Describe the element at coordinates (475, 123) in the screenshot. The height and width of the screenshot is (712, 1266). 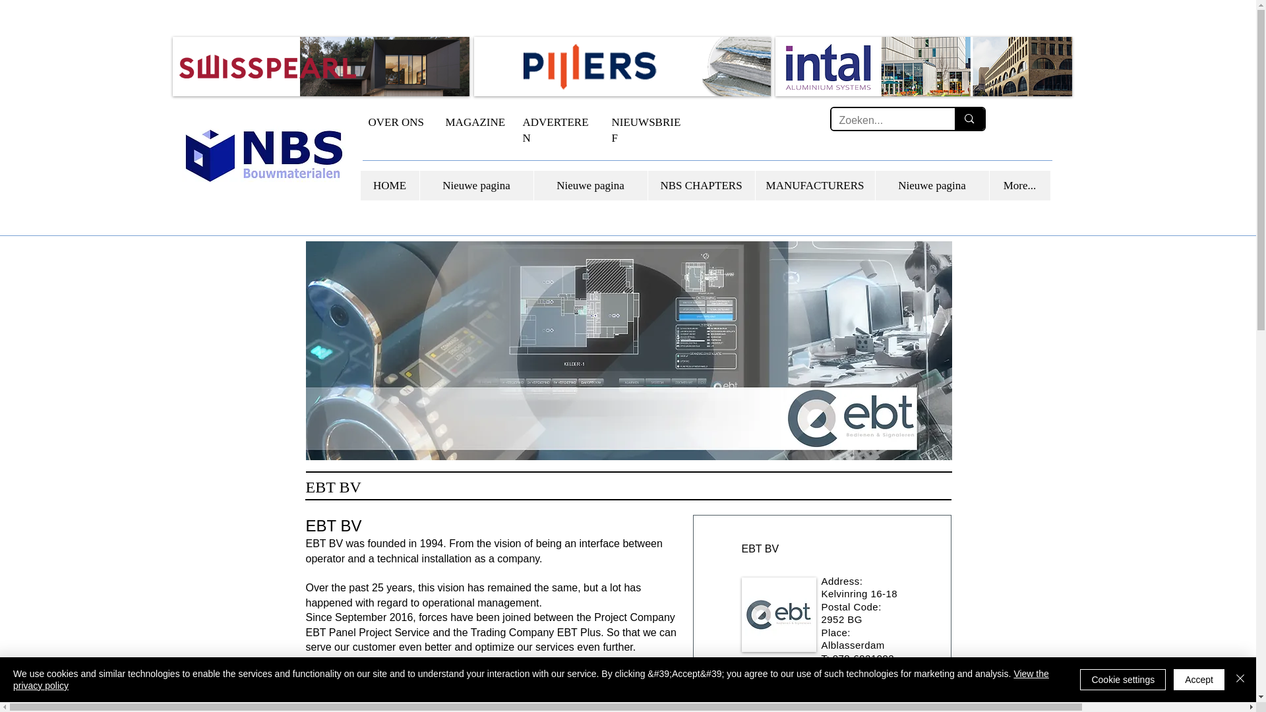
I see `MAGAZINE` at that location.